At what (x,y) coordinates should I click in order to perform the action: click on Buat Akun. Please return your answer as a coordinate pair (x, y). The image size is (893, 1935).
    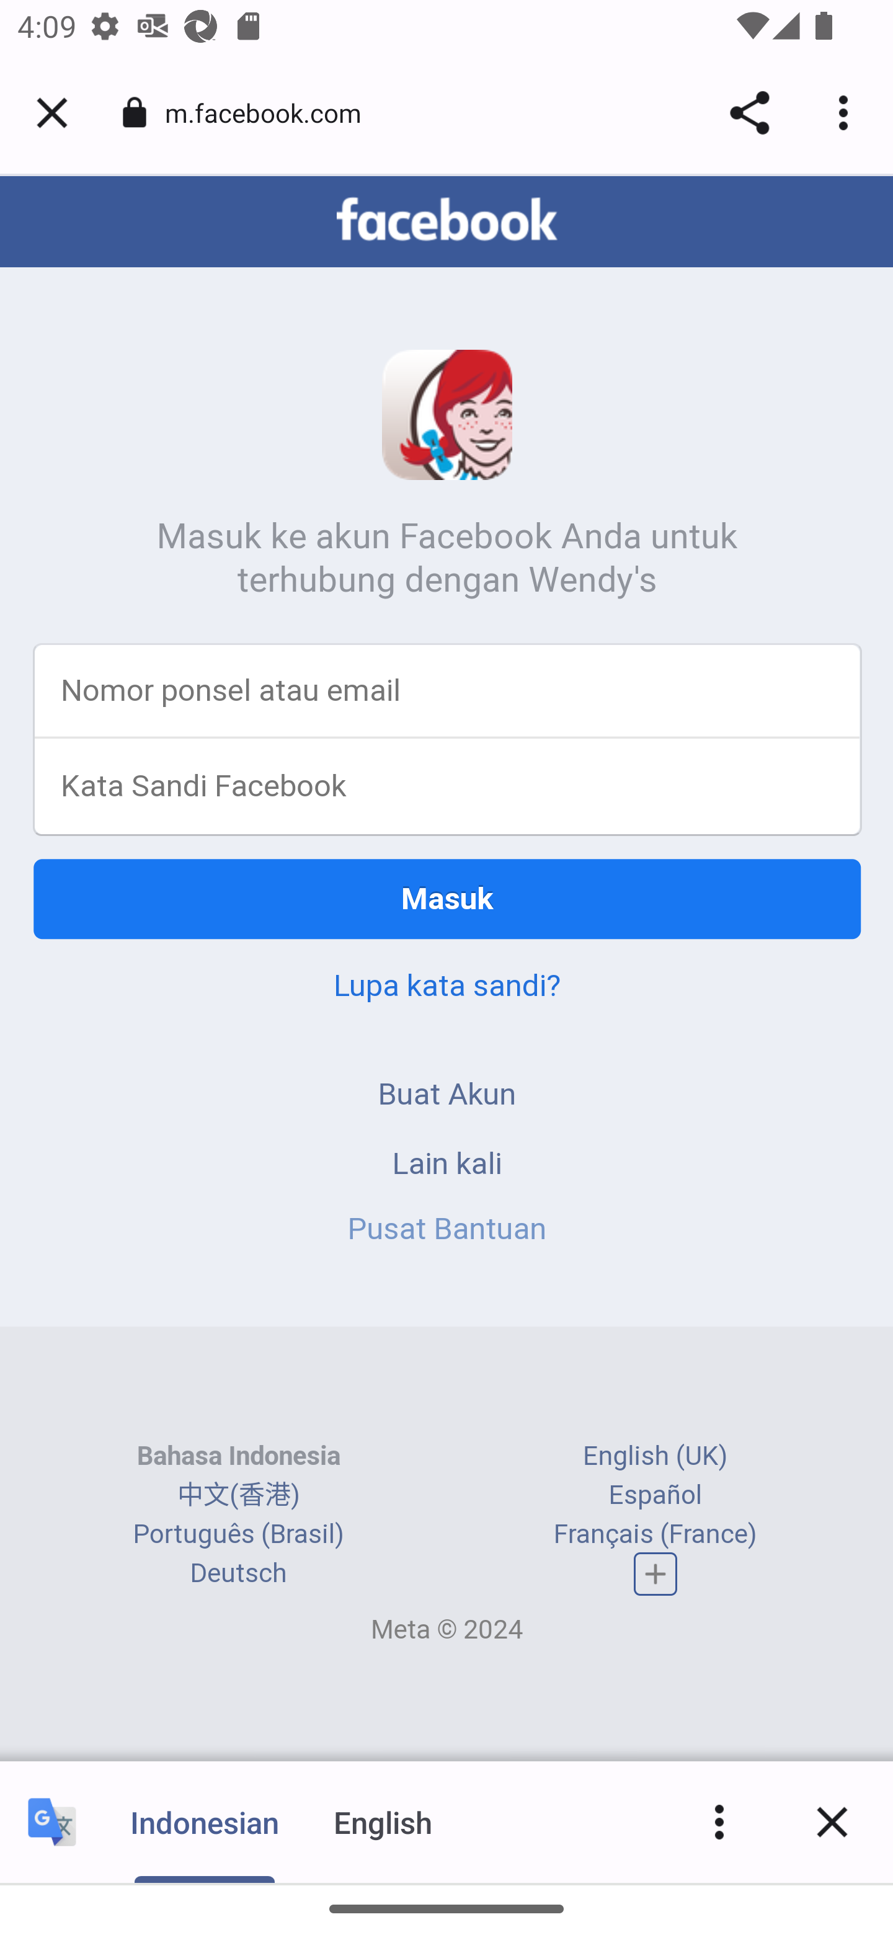
    Looking at the image, I should click on (448, 1096).